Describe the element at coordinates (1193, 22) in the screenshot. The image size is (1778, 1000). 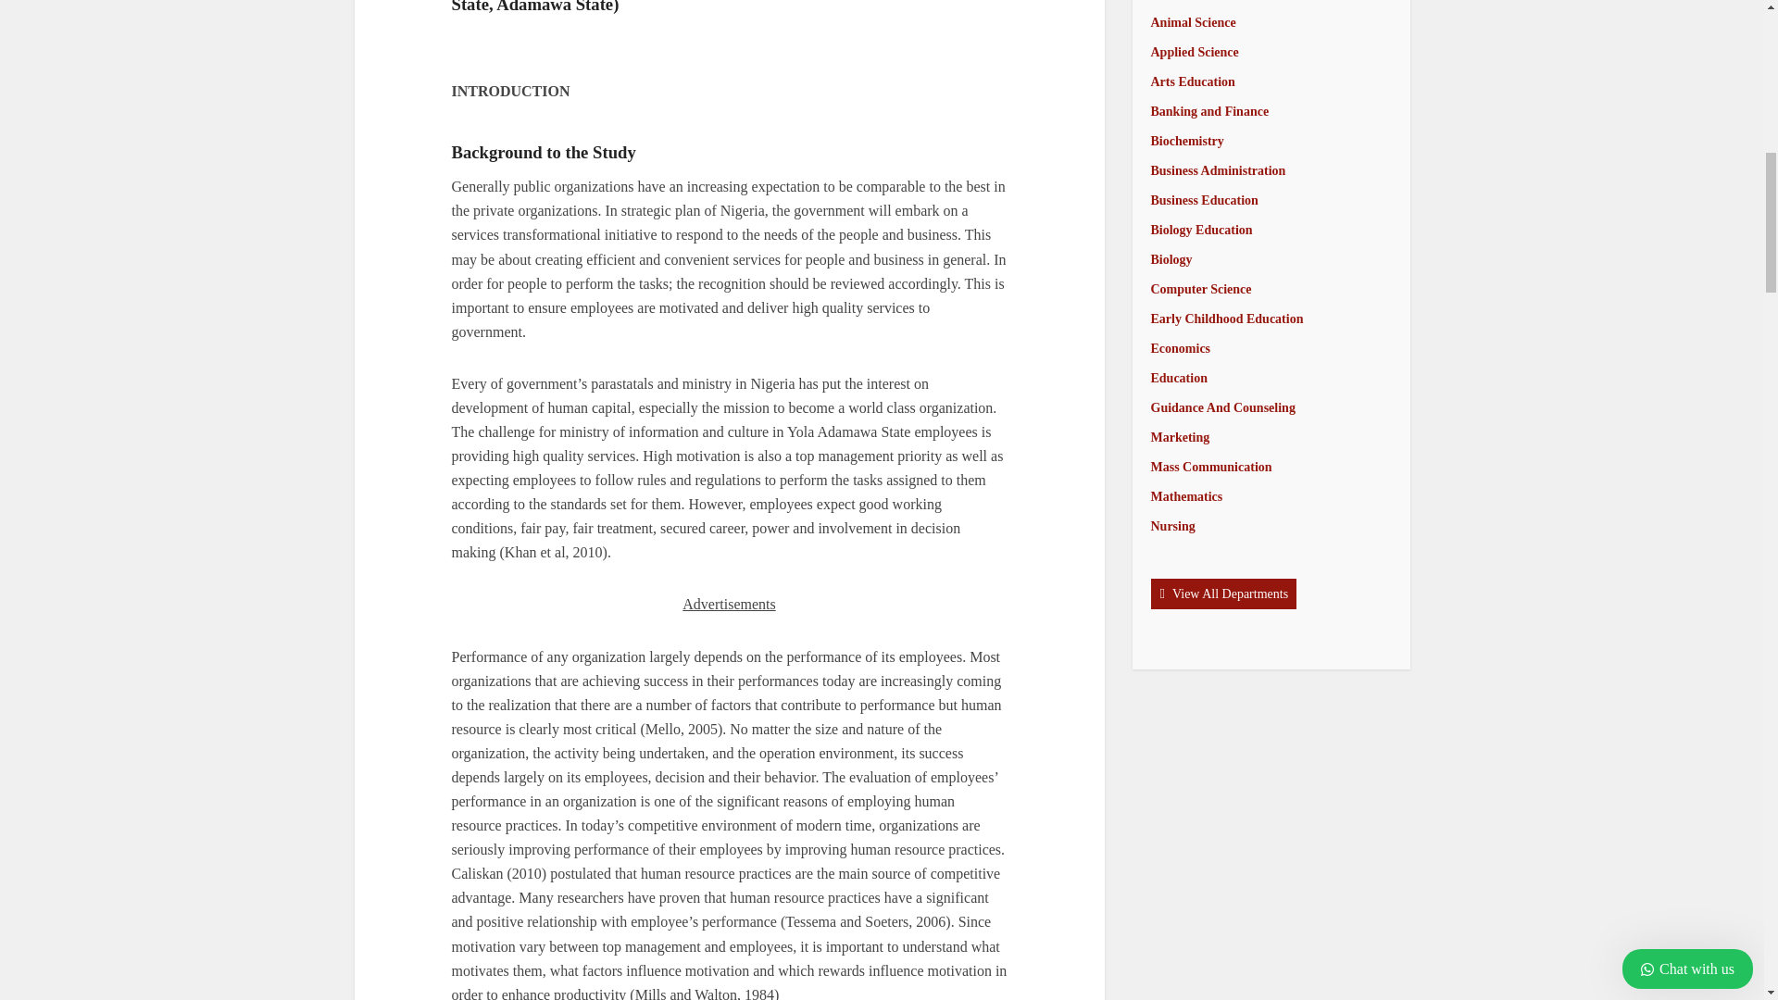
I see `Animal Science` at that location.